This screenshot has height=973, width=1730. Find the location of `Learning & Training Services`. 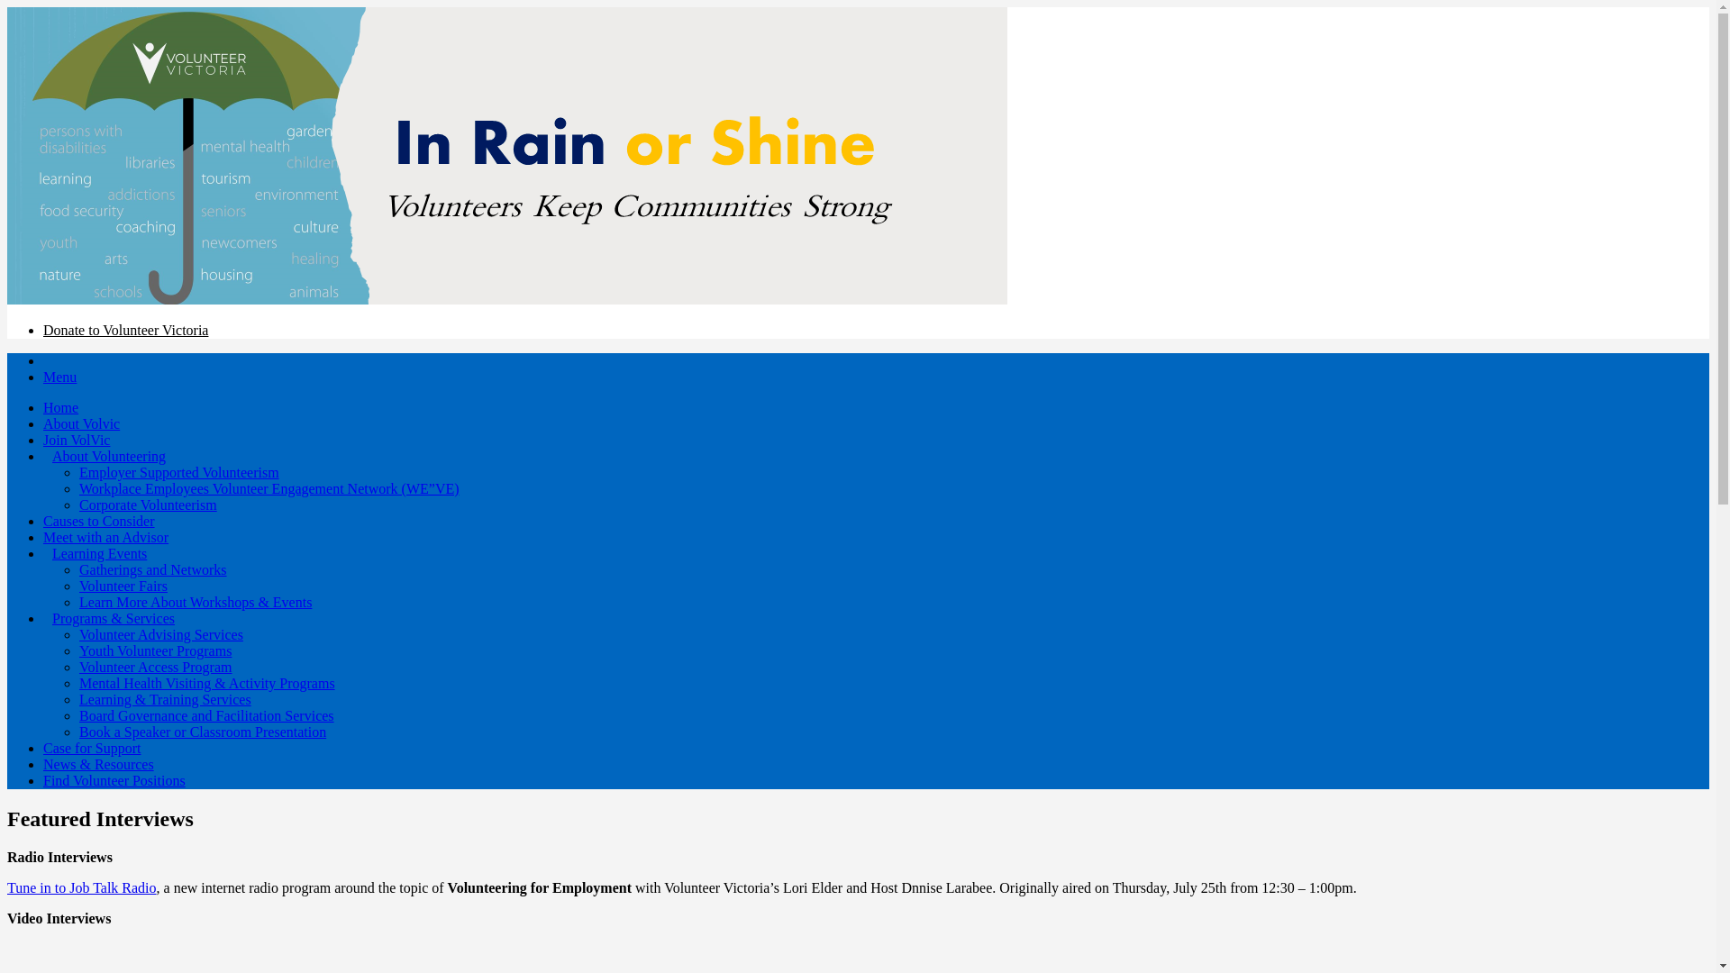

Learning & Training Services is located at coordinates (166, 699).